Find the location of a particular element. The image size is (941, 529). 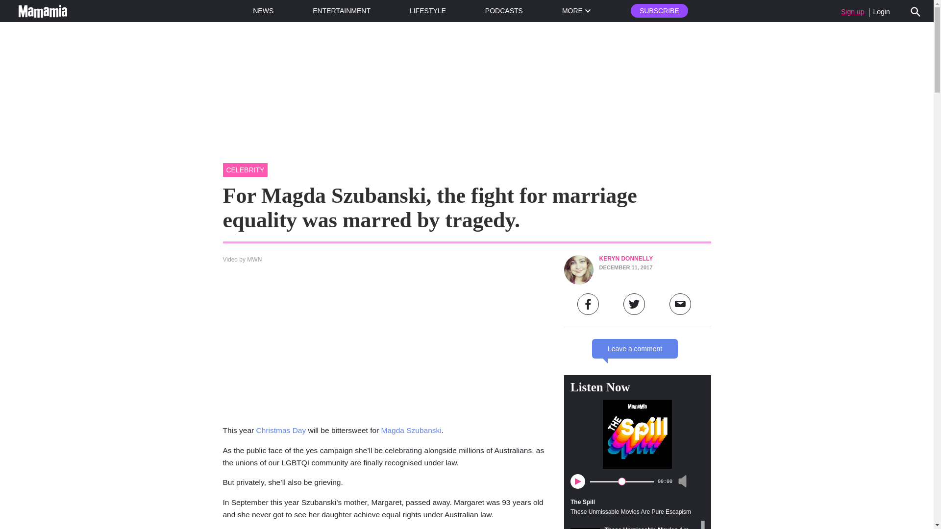

779.5 is located at coordinates (621, 481).